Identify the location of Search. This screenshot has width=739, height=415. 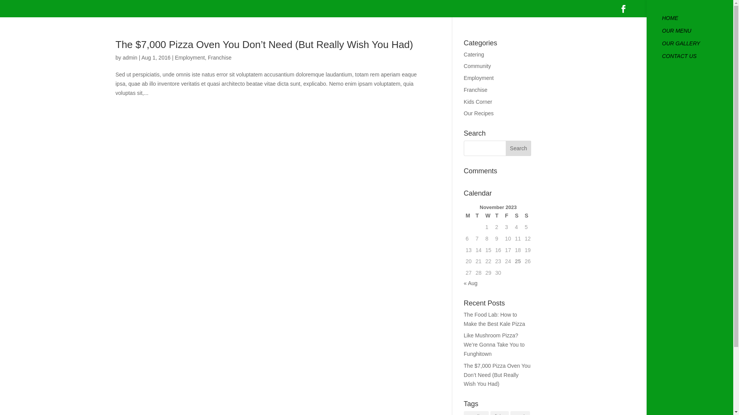
(518, 148).